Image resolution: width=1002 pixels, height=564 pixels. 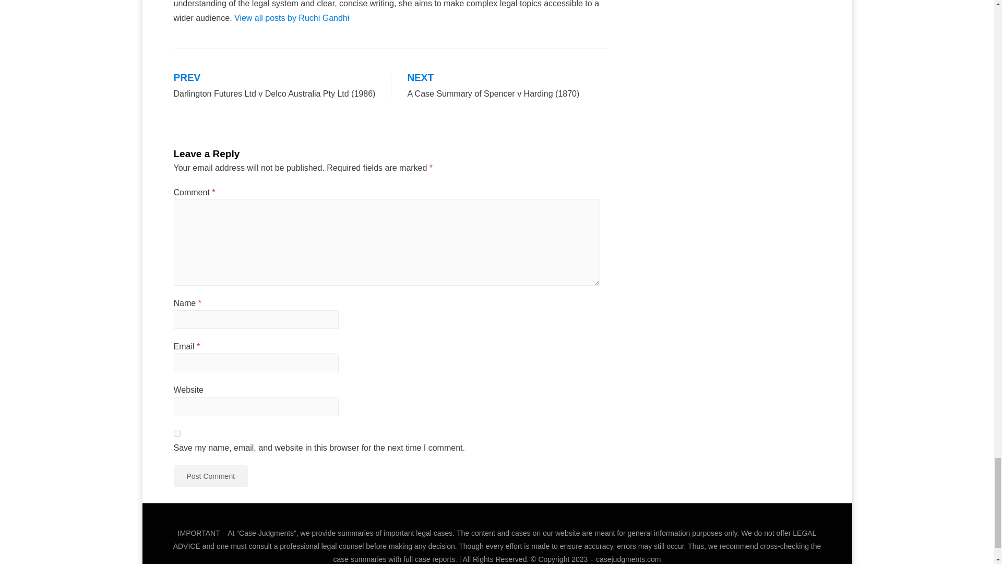 I want to click on yes, so click(x=176, y=432).